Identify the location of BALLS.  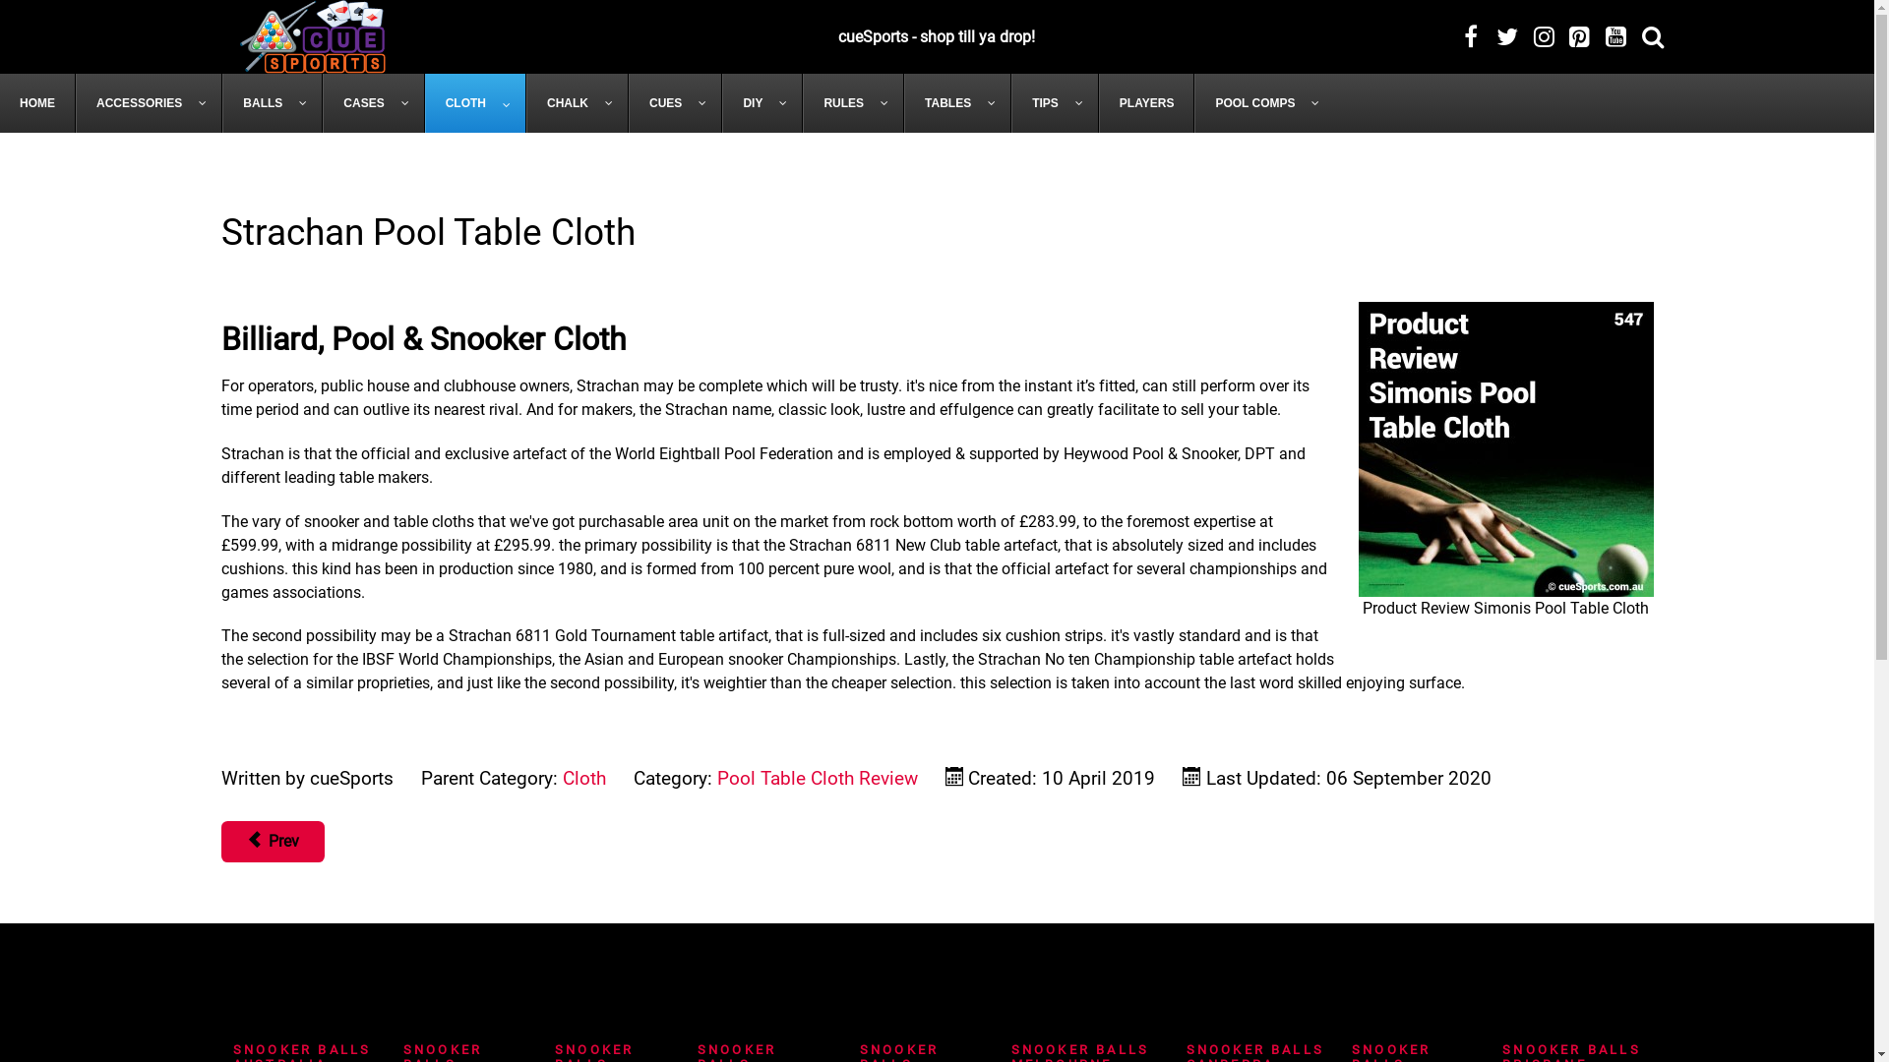
(273, 103).